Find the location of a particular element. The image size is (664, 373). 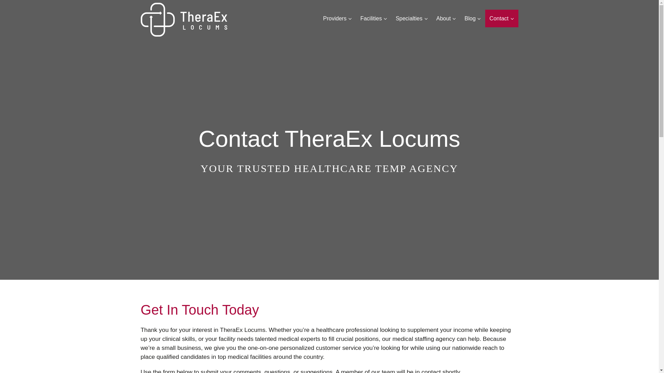

Specialties is located at coordinates (412, 18).